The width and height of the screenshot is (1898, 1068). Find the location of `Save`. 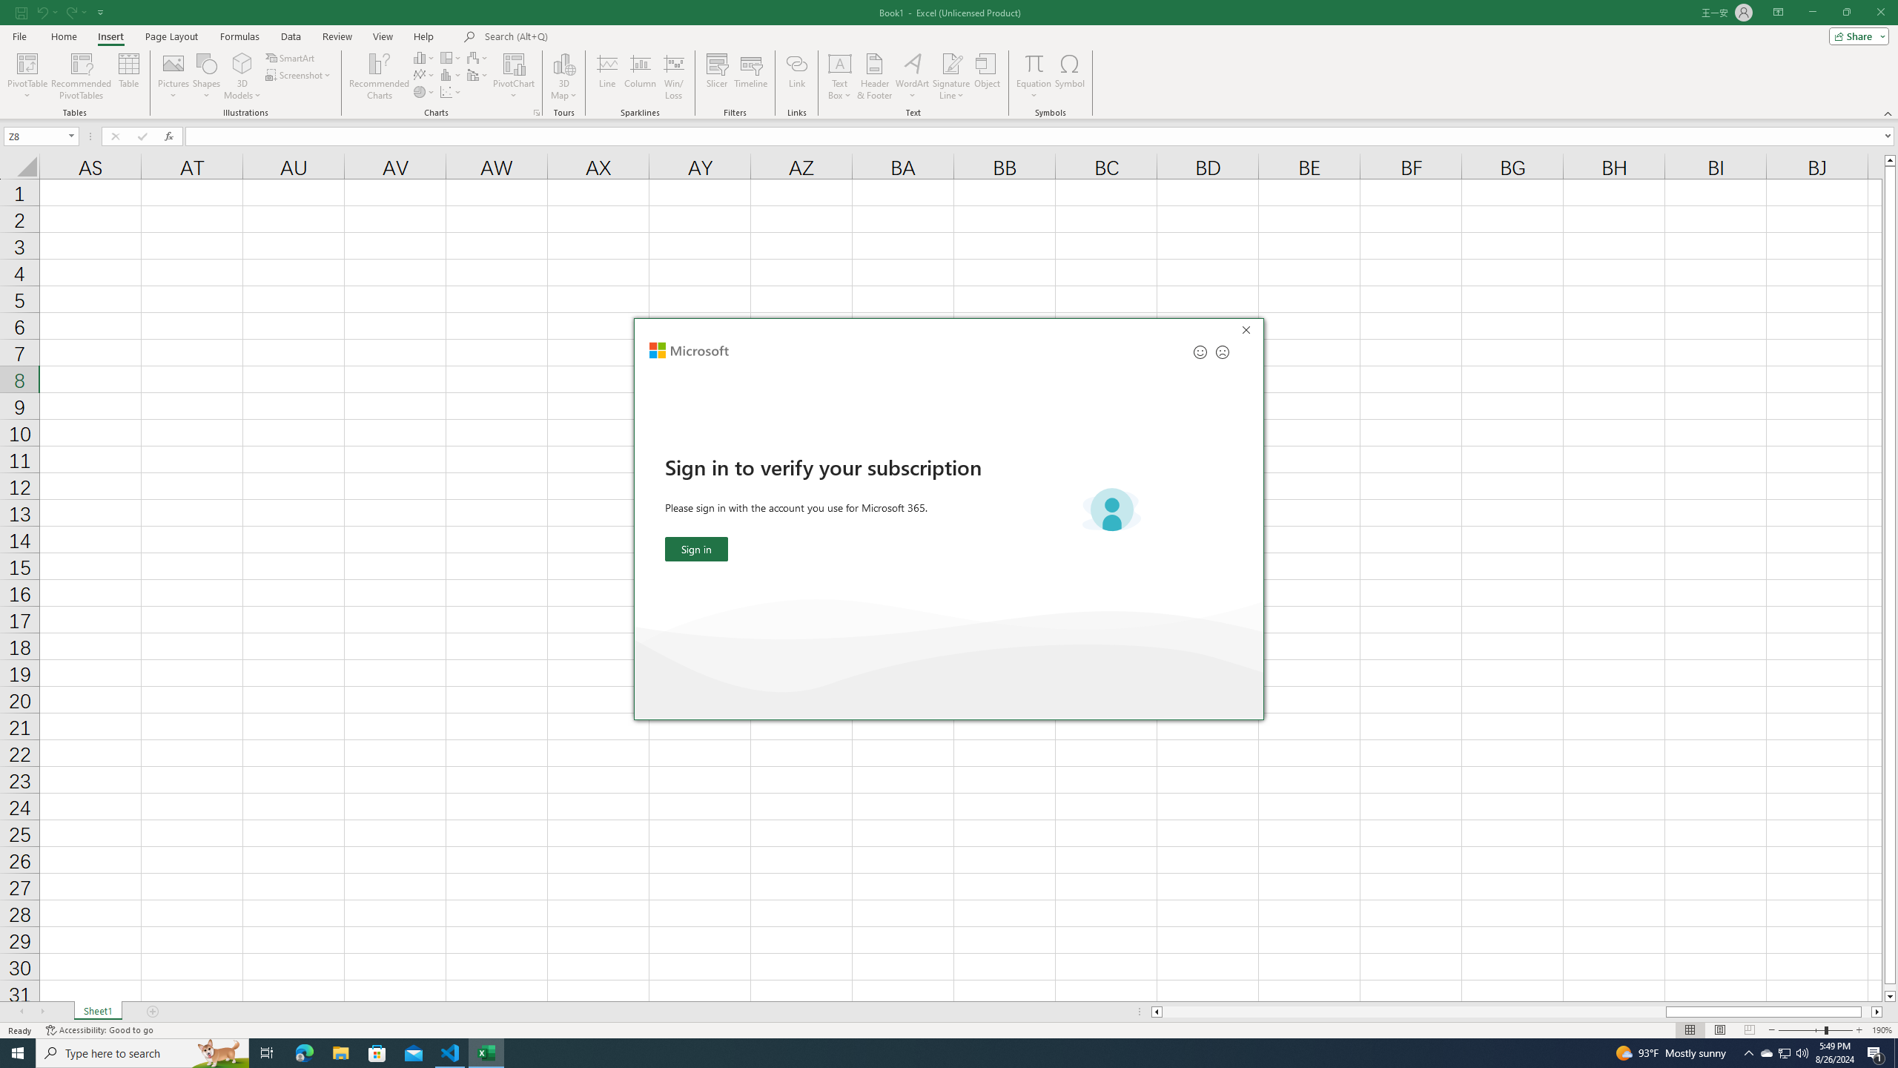

Save is located at coordinates (22, 12).